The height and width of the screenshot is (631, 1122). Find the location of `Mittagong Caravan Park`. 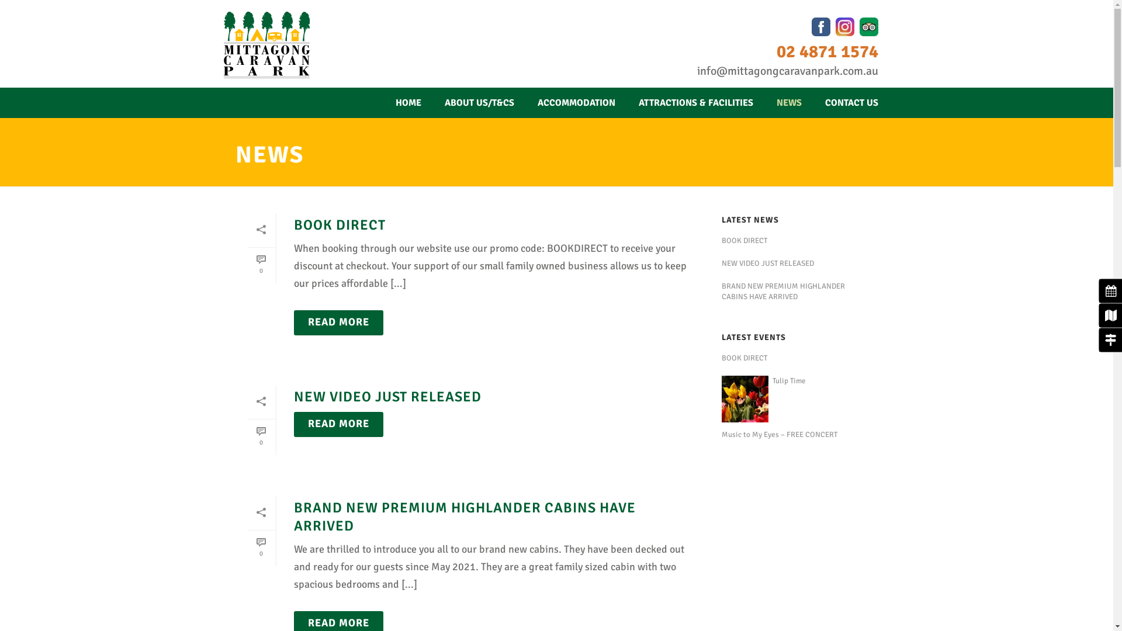

Mittagong Caravan Park is located at coordinates (266, 45).